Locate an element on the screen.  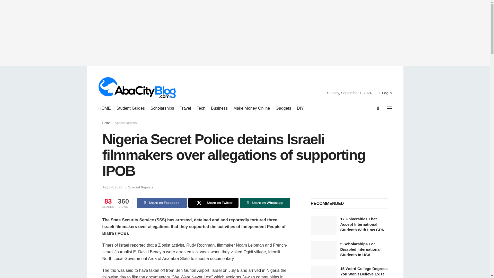
Share on Facebook is located at coordinates (162, 203).